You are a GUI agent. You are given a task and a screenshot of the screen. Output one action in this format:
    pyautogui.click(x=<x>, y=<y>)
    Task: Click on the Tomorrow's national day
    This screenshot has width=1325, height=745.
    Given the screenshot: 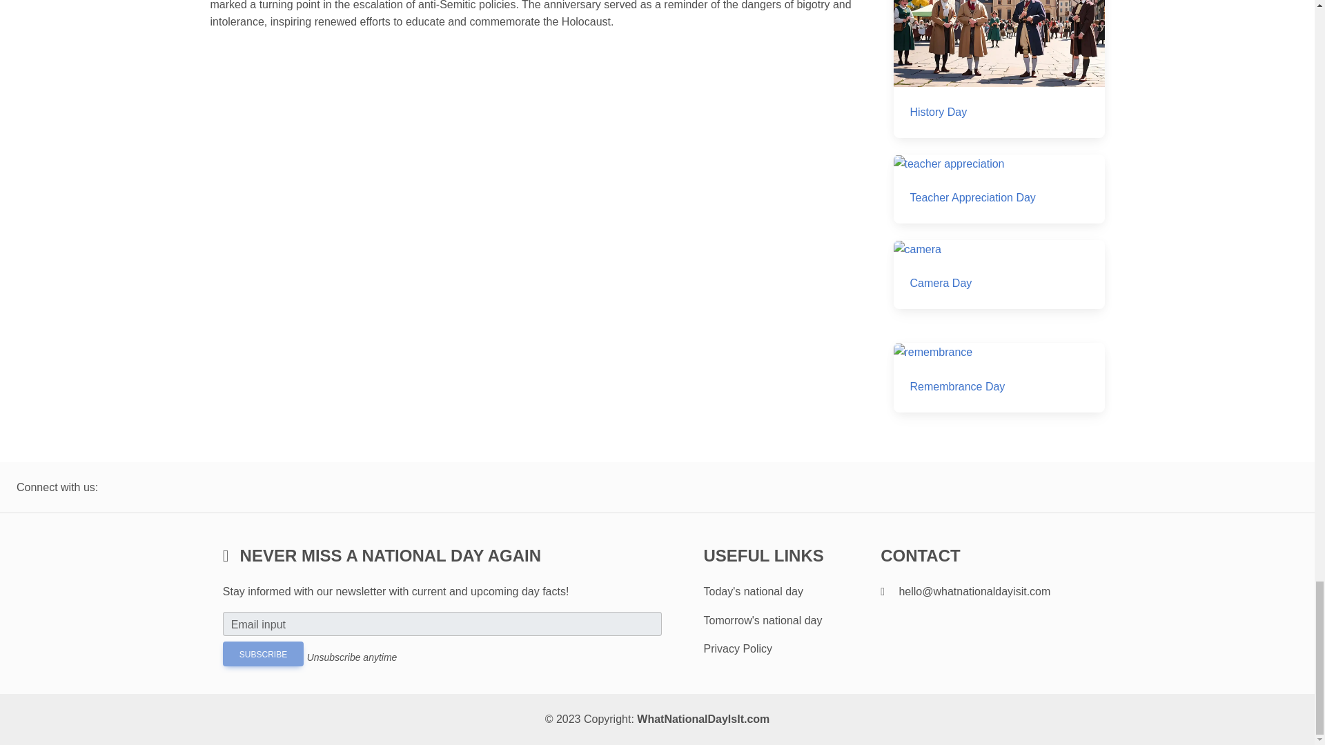 What is the action you would take?
    pyautogui.click(x=762, y=621)
    